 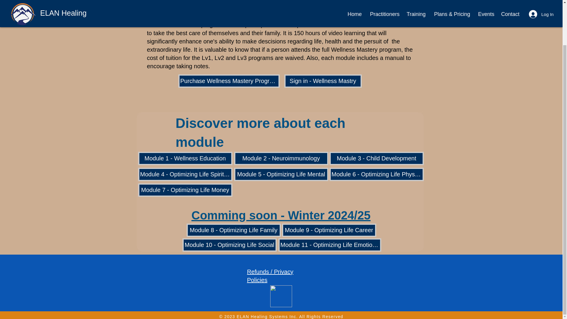 What do you see at coordinates (322, 81) in the screenshot?
I see `Sign in - Wellness Mastry` at bounding box center [322, 81].